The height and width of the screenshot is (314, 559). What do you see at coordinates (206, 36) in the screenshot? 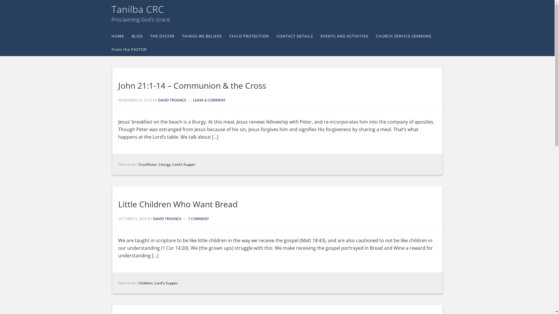
I see `THINGS WE BELIEVE` at bounding box center [206, 36].